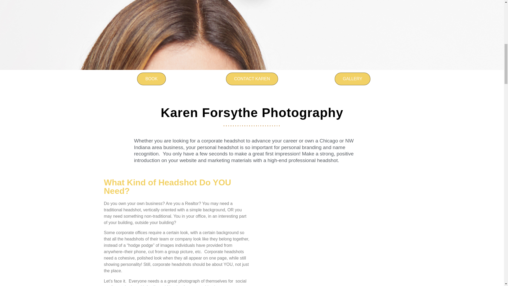 Image resolution: width=508 pixels, height=286 pixels. Describe the element at coordinates (151, 79) in the screenshot. I see `BOOK` at that location.